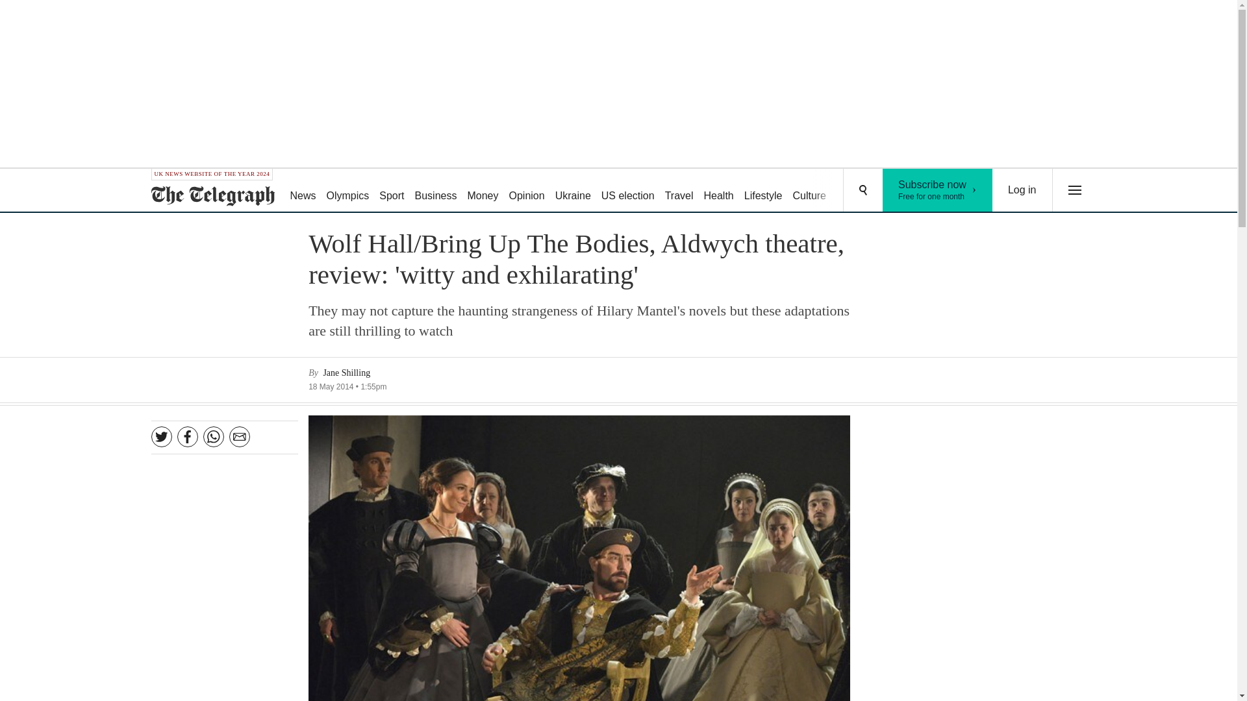 The image size is (1247, 701). Describe the element at coordinates (855, 191) in the screenshot. I see `Podcasts` at that location.